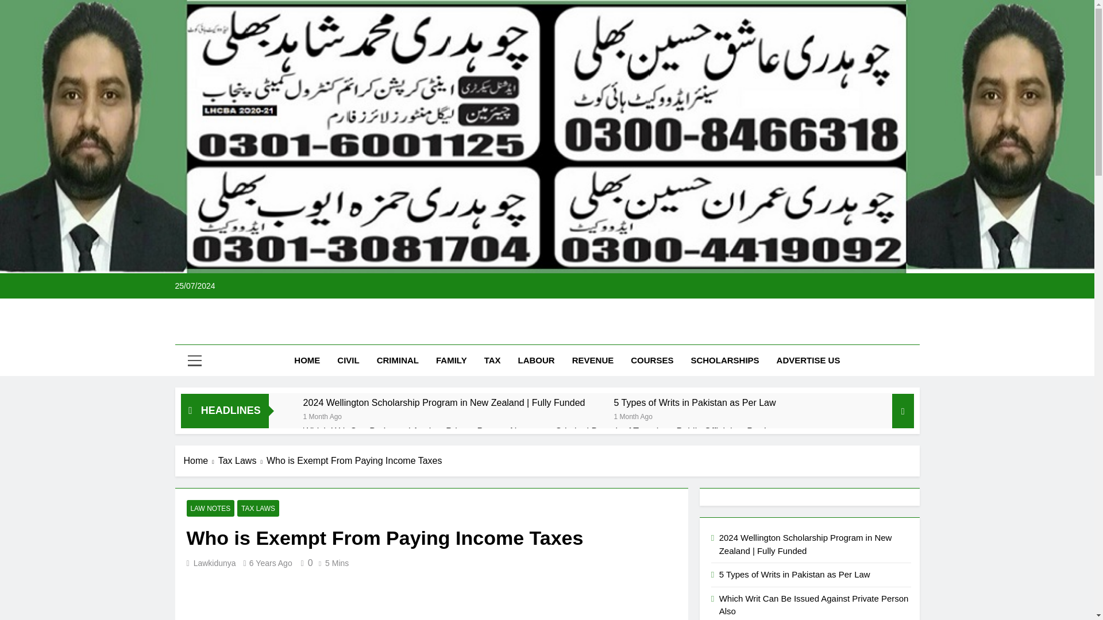  I want to click on Tax Laws, so click(242, 460).